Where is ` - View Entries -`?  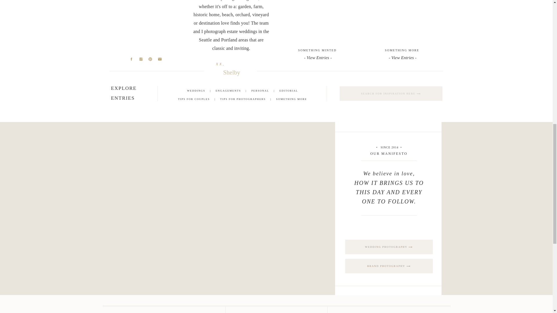
 - View Entries - is located at coordinates (402, 57).